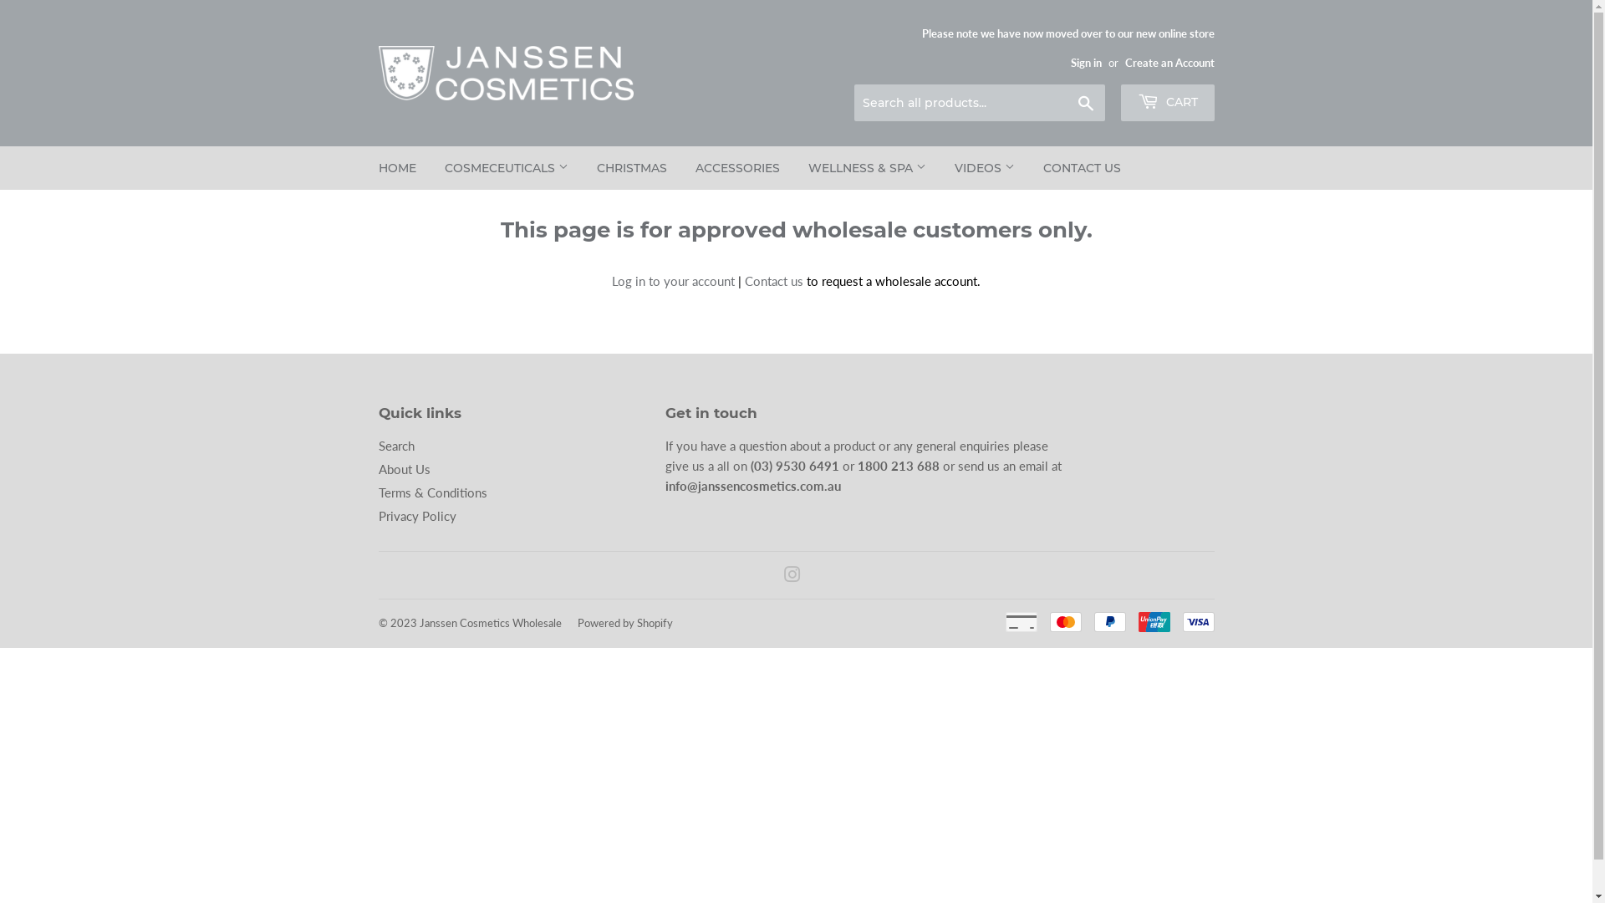 Image resolution: width=1605 pixels, height=903 pixels. What do you see at coordinates (624, 623) in the screenshot?
I see `Powered by Shopify` at bounding box center [624, 623].